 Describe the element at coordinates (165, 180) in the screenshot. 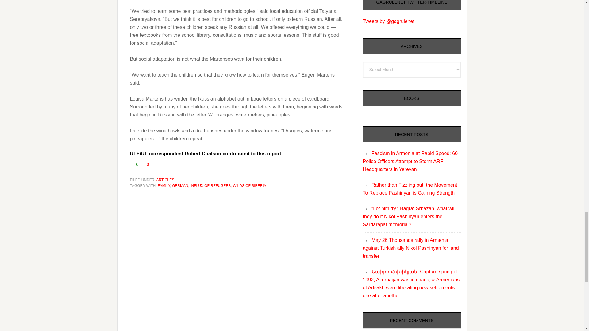

I see `ARTICLES` at that location.